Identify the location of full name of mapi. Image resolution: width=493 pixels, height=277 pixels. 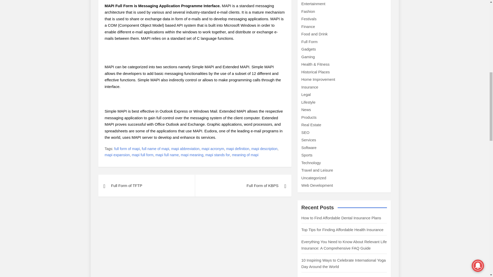
(155, 149).